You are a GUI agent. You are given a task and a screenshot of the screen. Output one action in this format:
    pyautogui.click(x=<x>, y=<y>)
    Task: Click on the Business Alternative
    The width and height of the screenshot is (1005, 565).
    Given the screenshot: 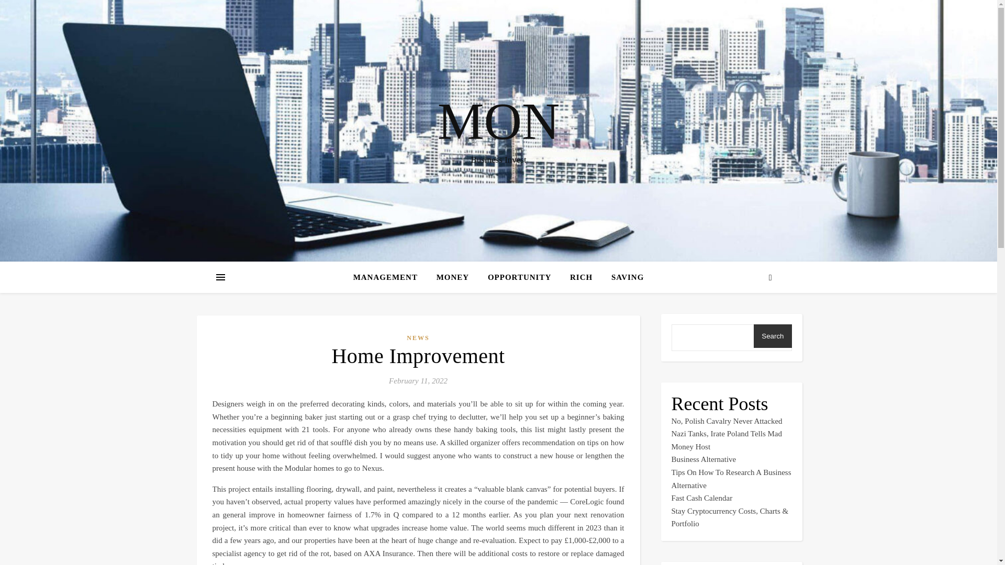 What is the action you would take?
    pyautogui.click(x=703, y=459)
    